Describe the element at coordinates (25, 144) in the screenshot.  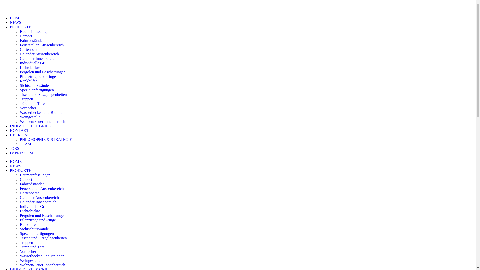
I see `TEAM` at that location.